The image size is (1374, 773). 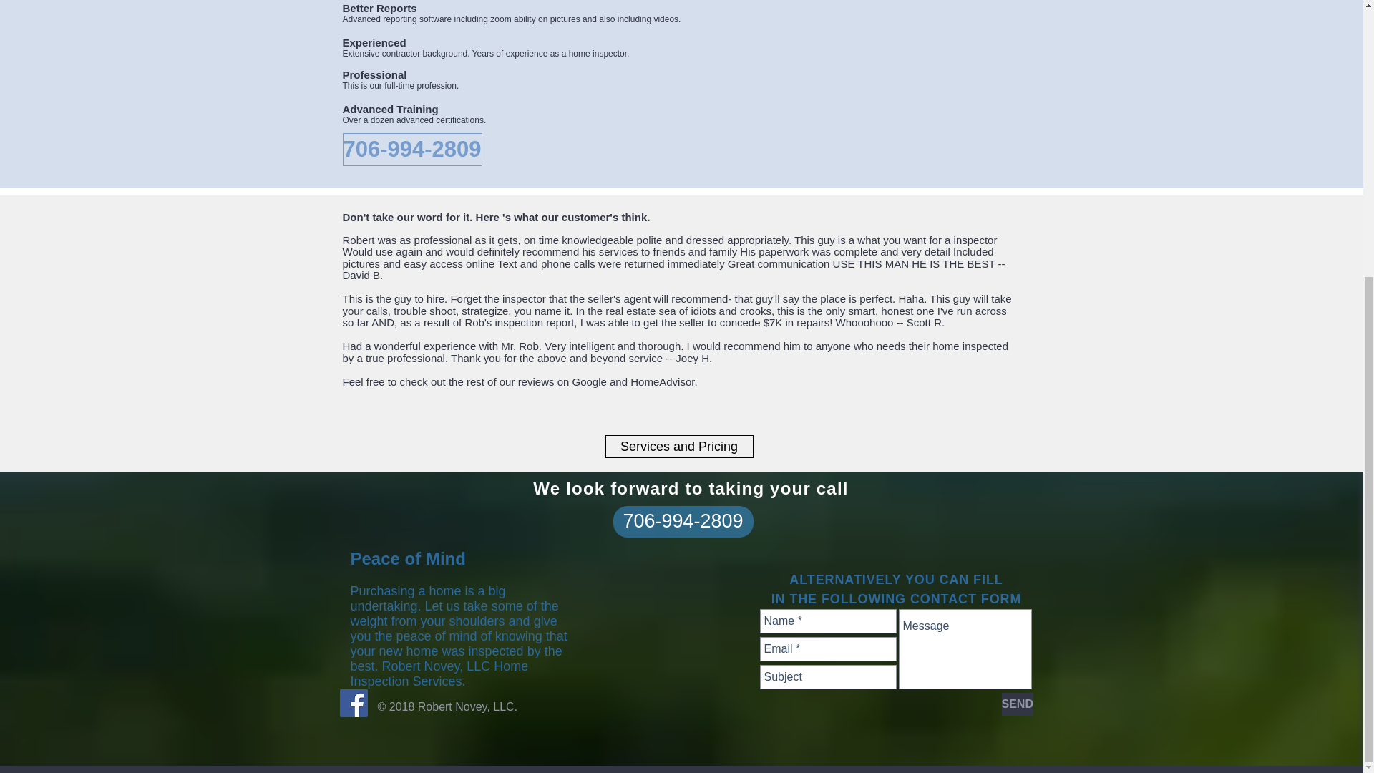 What do you see at coordinates (679, 447) in the screenshot?
I see `Services and Pricing` at bounding box center [679, 447].